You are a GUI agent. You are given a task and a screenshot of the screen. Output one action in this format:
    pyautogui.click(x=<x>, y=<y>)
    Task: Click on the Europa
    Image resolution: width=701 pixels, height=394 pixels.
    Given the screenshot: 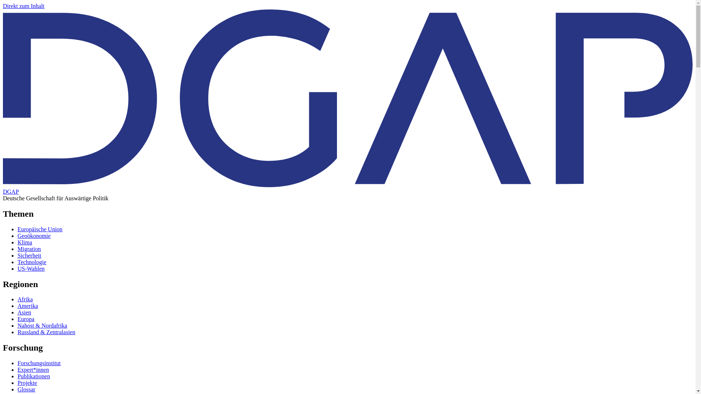 What is the action you would take?
    pyautogui.click(x=26, y=319)
    